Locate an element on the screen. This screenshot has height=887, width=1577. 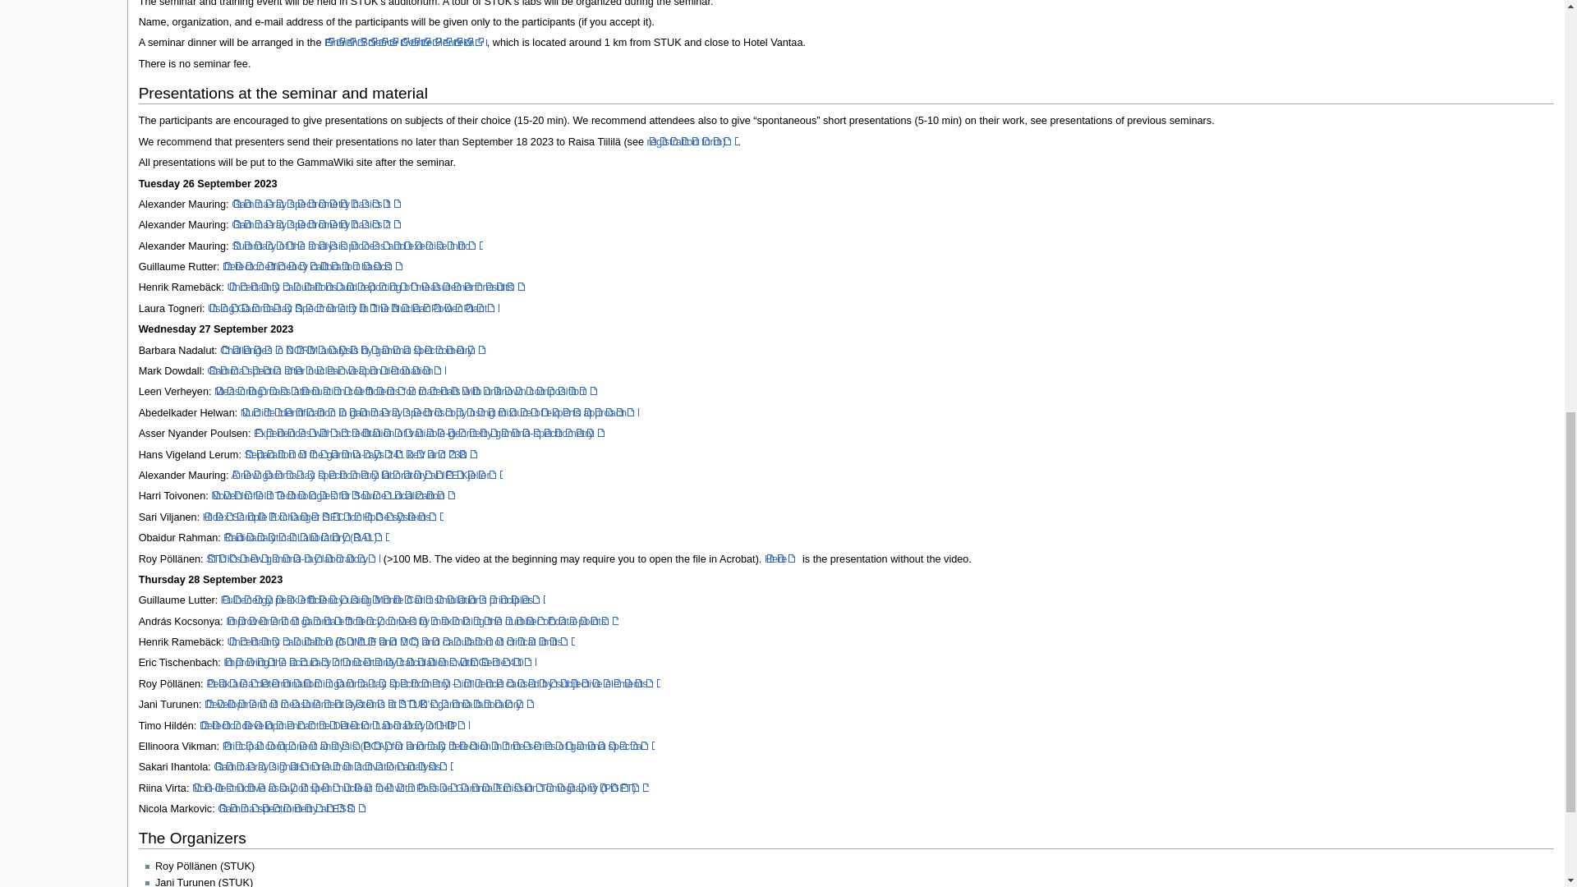
Gamma-ray spectrometry basics 2 is located at coordinates (317, 224).